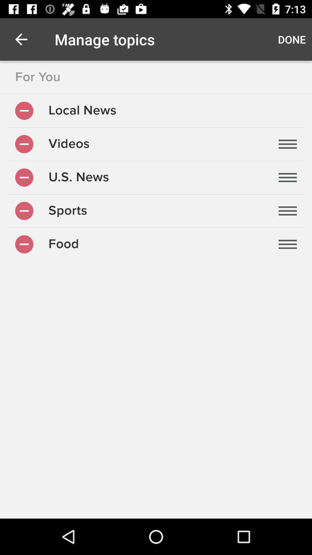  Describe the element at coordinates (24, 177) in the screenshot. I see `click to hide topic` at that location.